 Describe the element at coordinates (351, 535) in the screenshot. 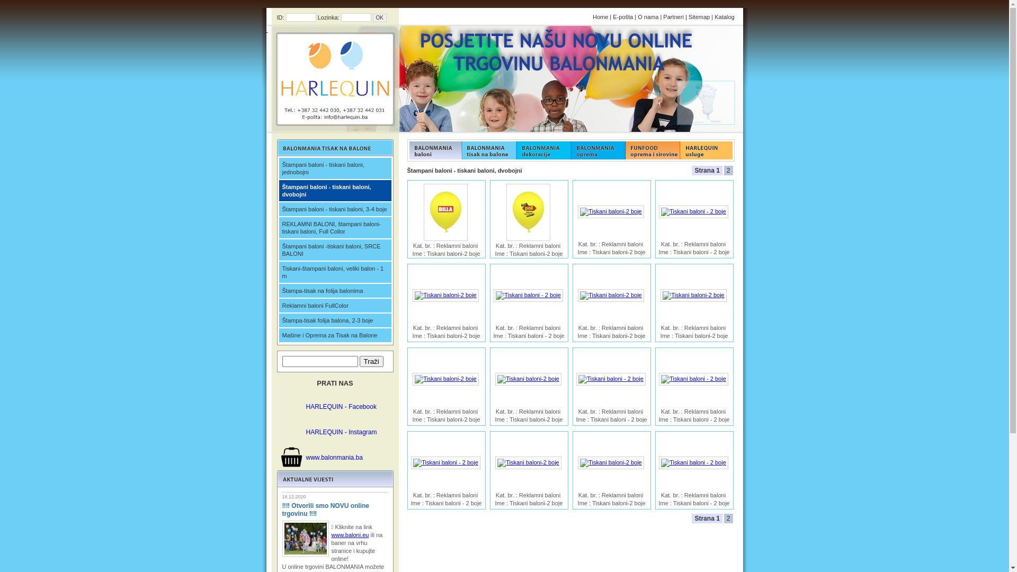

I see `www.baloni.eu` at that location.